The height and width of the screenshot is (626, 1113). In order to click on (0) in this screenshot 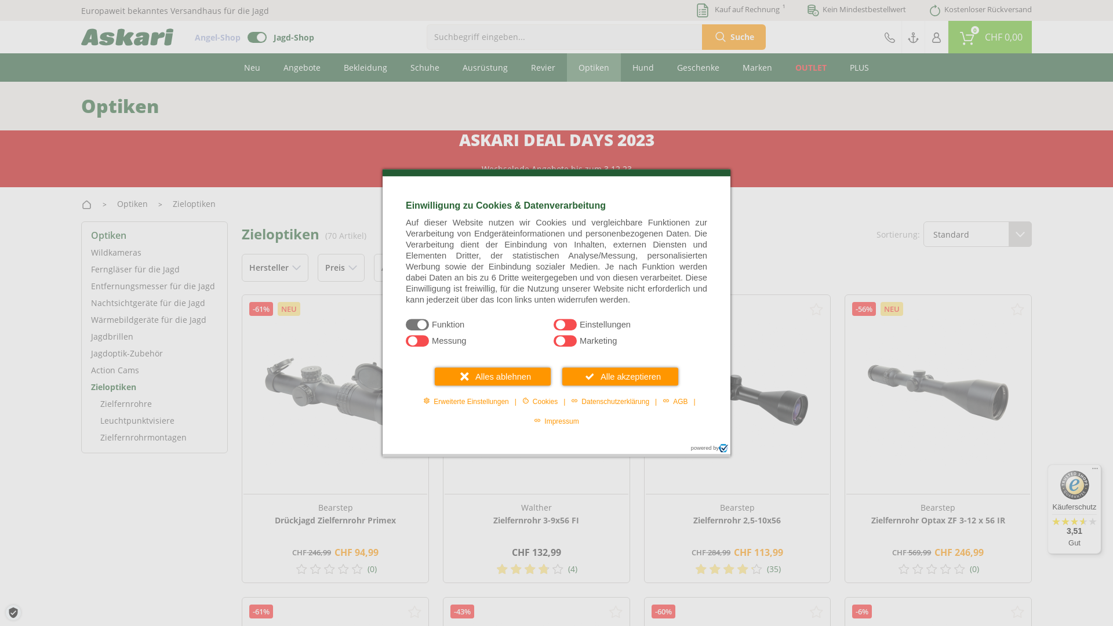, I will do `click(938, 569)`.